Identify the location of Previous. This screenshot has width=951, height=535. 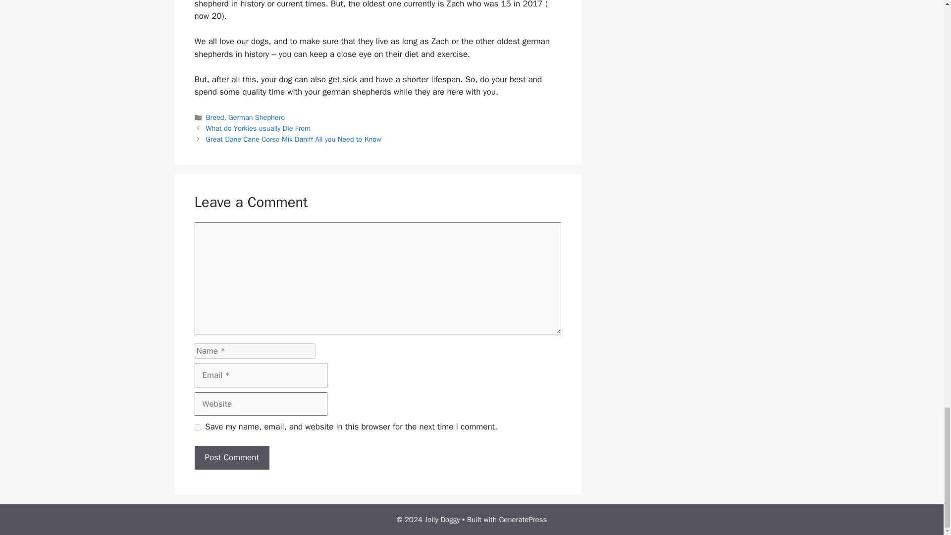
(259, 128).